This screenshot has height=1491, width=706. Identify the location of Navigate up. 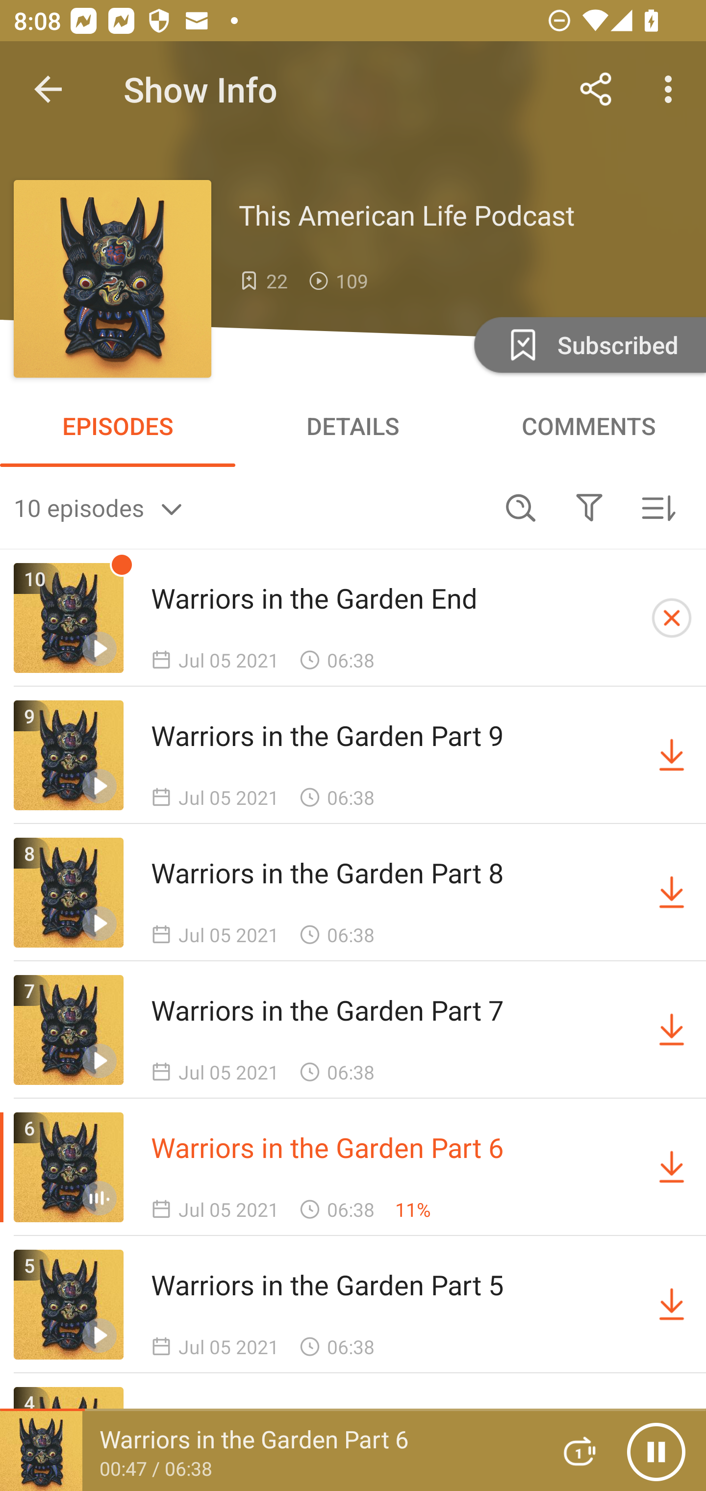
(48, 89).